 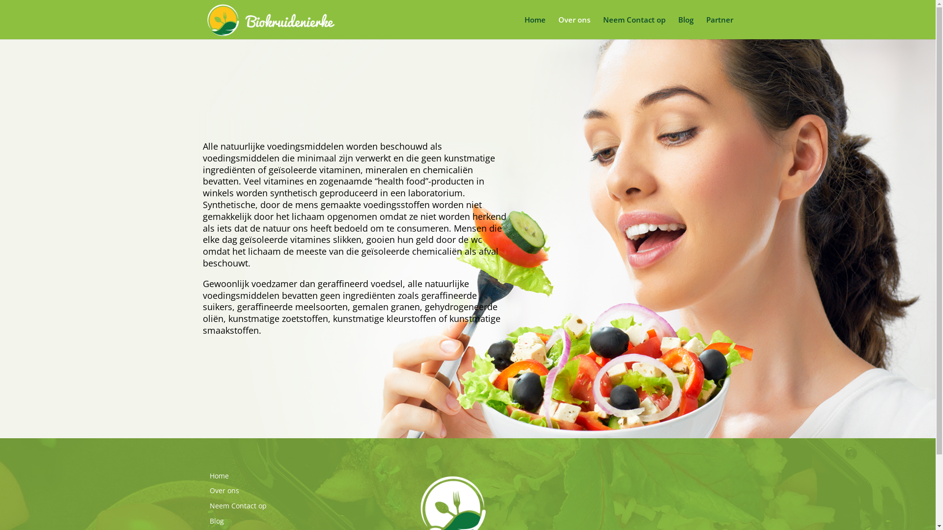 What do you see at coordinates (224, 491) in the screenshot?
I see `Over ons` at bounding box center [224, 491].